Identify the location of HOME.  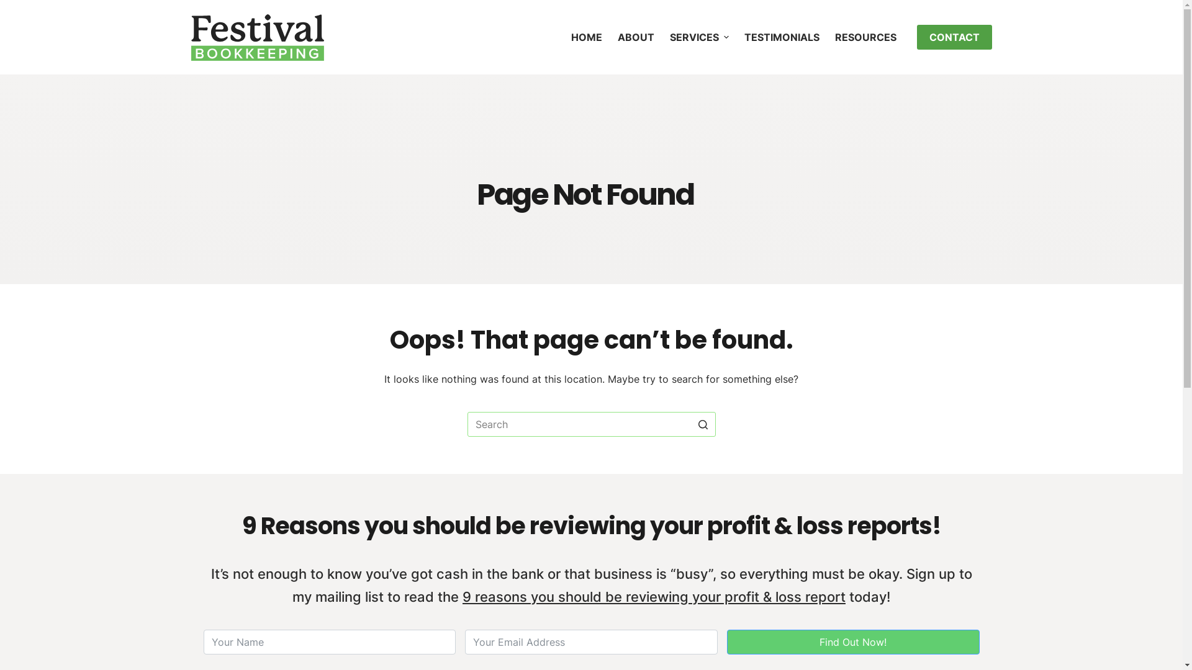
(586, 37).